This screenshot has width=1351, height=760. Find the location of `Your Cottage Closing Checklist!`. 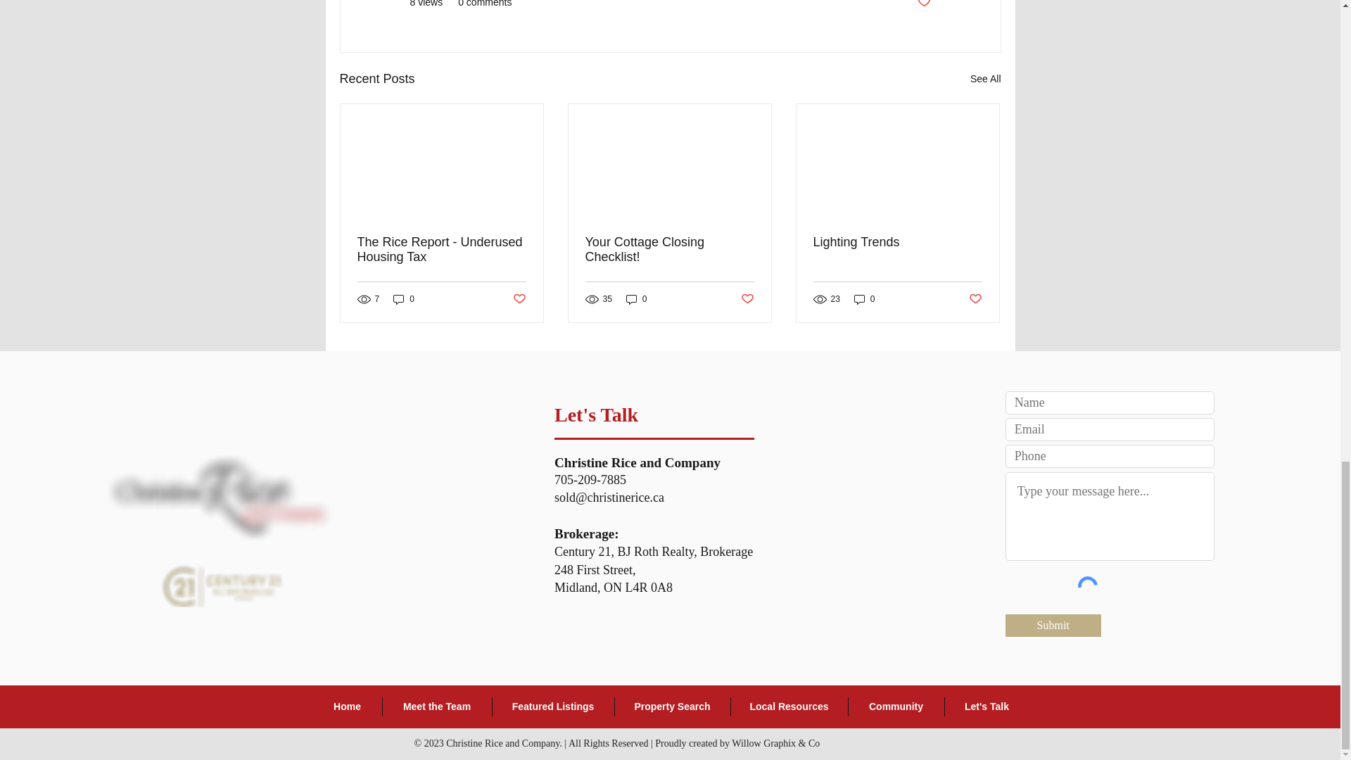

Your Cottage Closing Checklist! is located at coordinates (669, 249).